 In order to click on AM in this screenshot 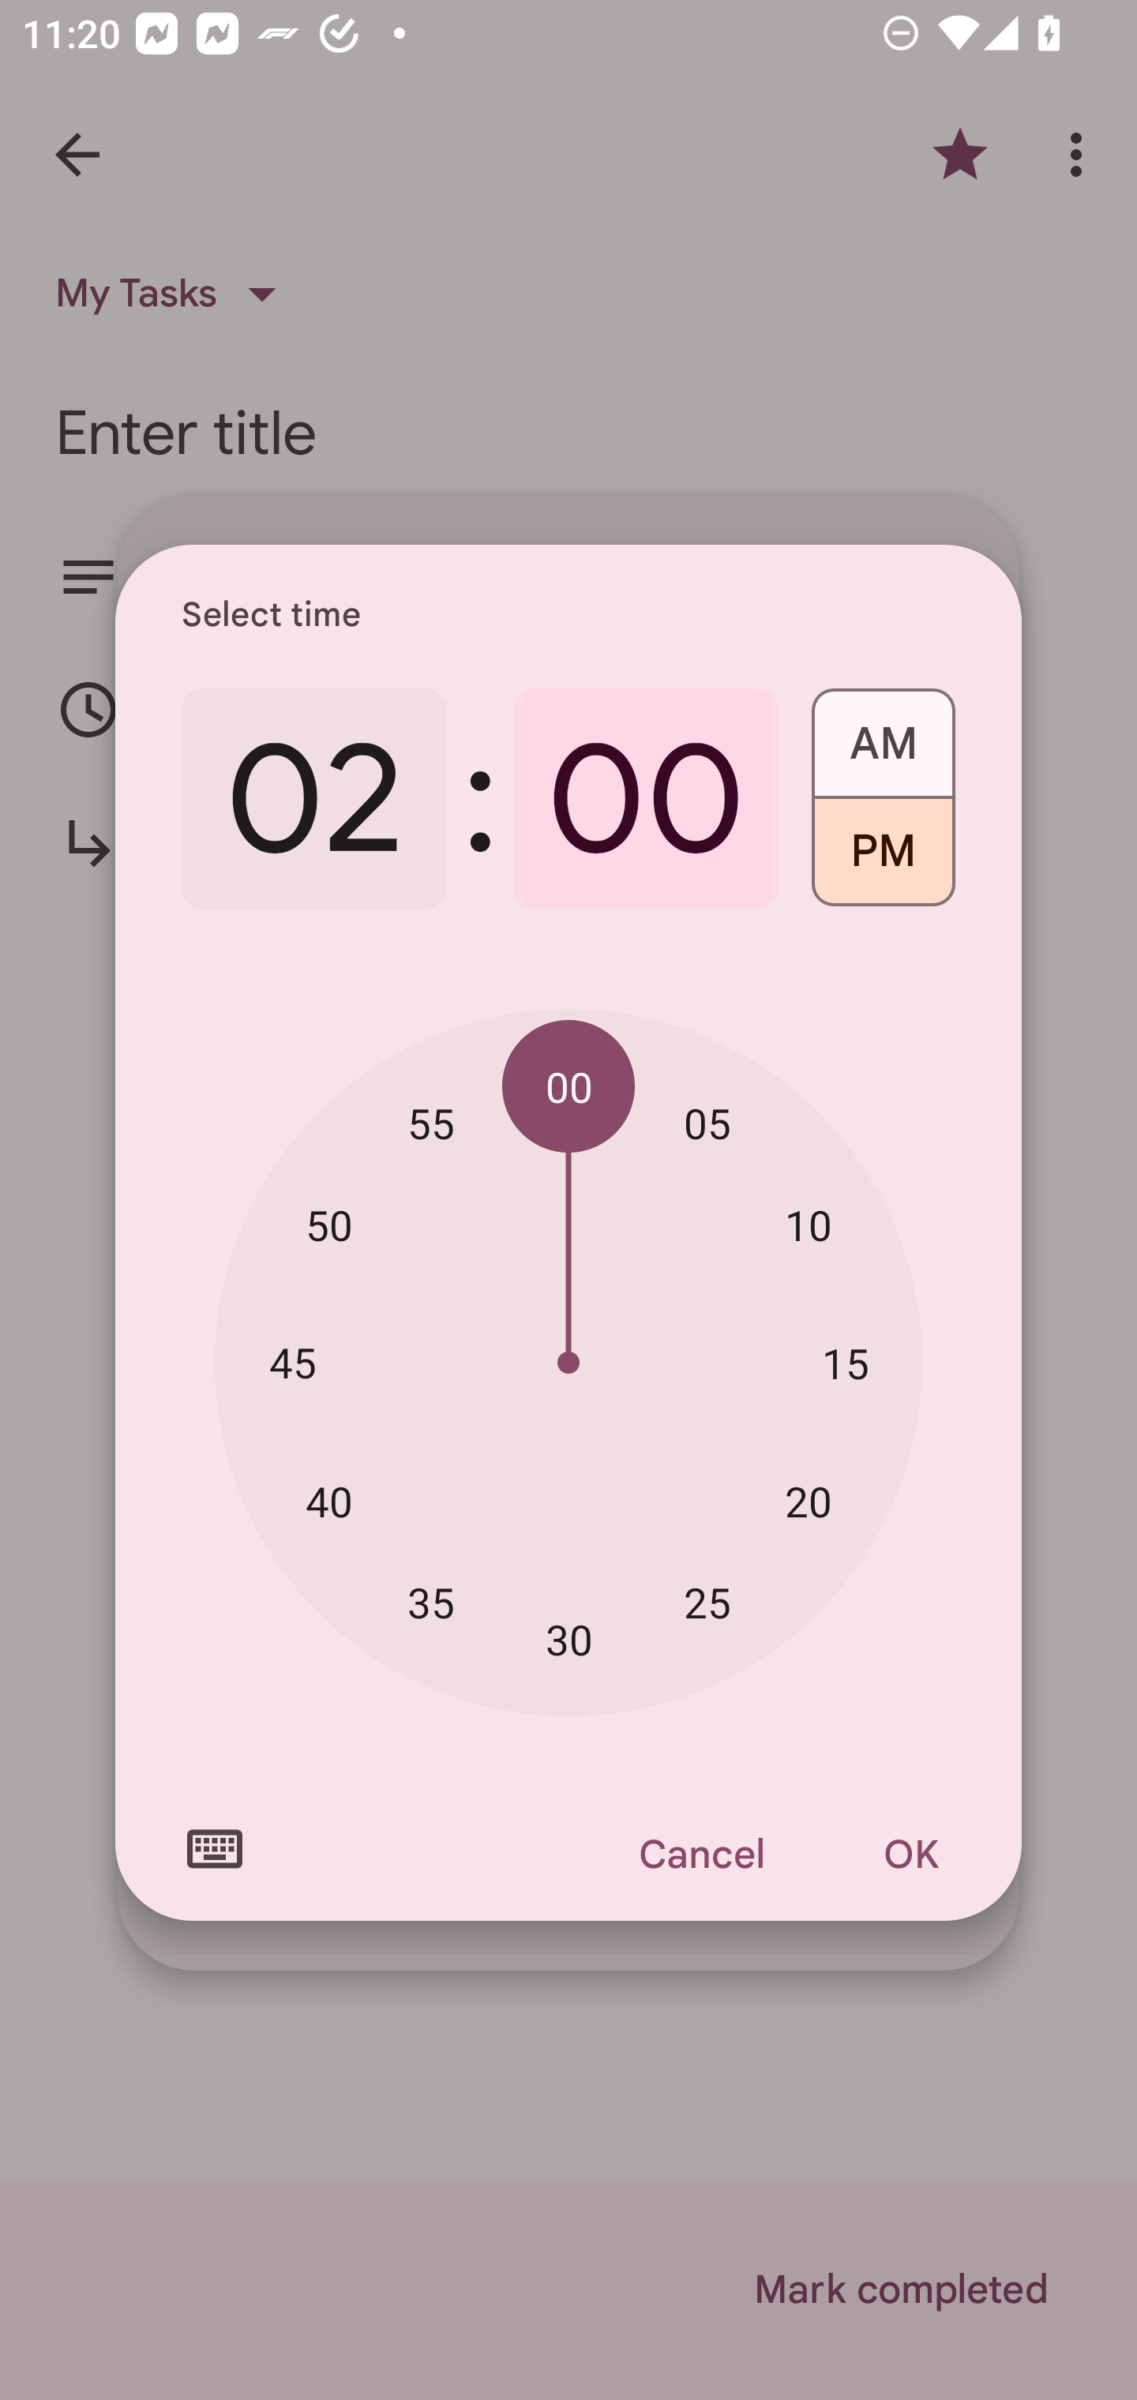, I will do `click(883, 733)`.